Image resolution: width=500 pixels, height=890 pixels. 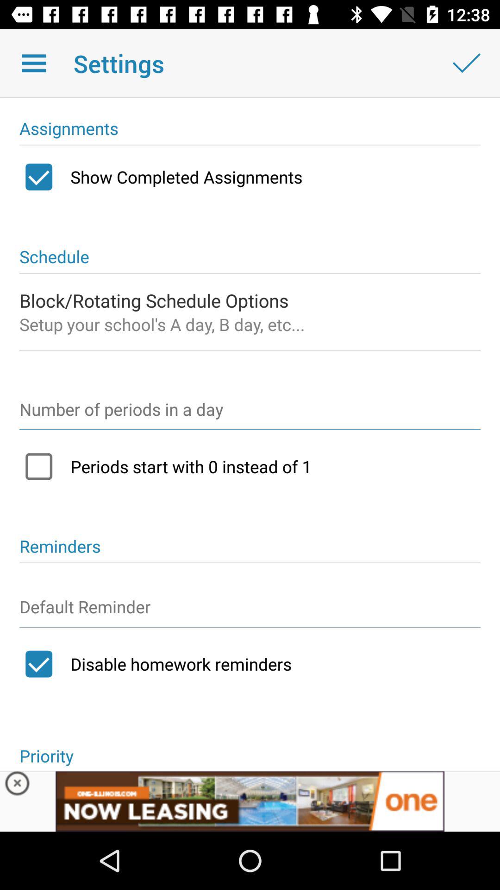 I want to click on default reminder button, so click(x=250, y=611).